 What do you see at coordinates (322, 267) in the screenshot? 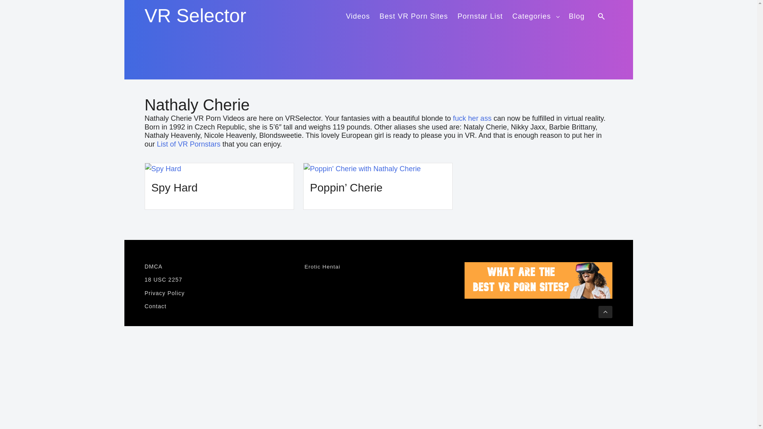
I see `Erotic Hentai` at bounding box center [322, 267].